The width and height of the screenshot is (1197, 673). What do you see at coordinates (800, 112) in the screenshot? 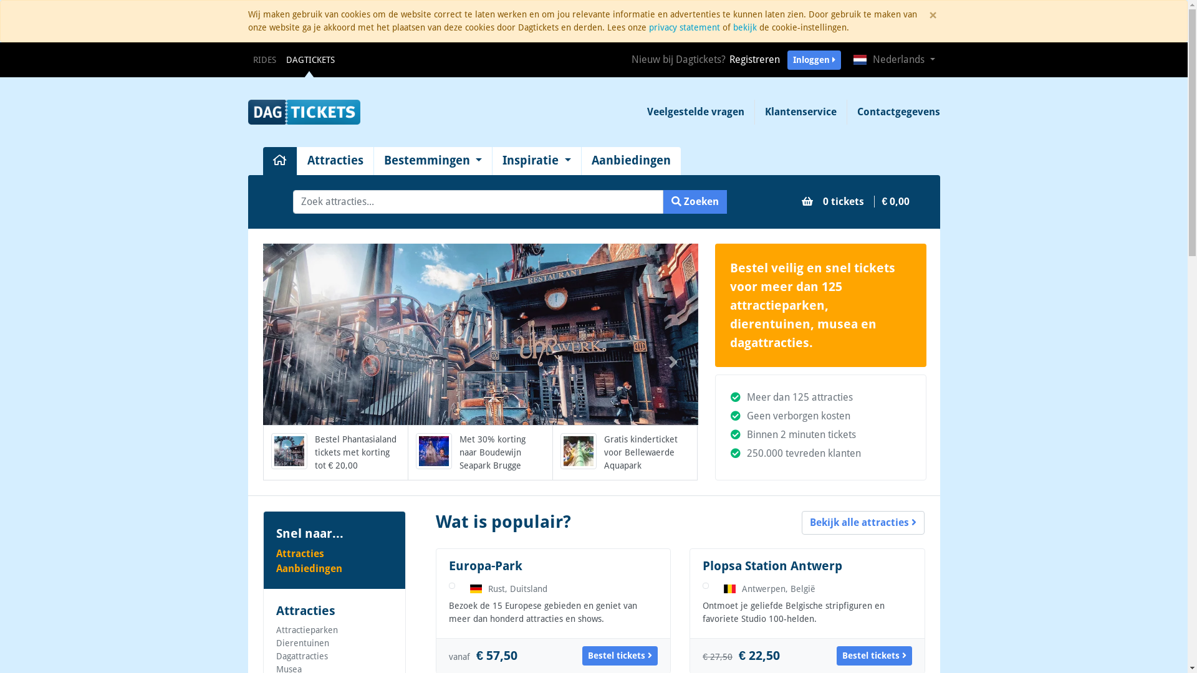
I see `Klantenservice` at bounding box center [800, 112].